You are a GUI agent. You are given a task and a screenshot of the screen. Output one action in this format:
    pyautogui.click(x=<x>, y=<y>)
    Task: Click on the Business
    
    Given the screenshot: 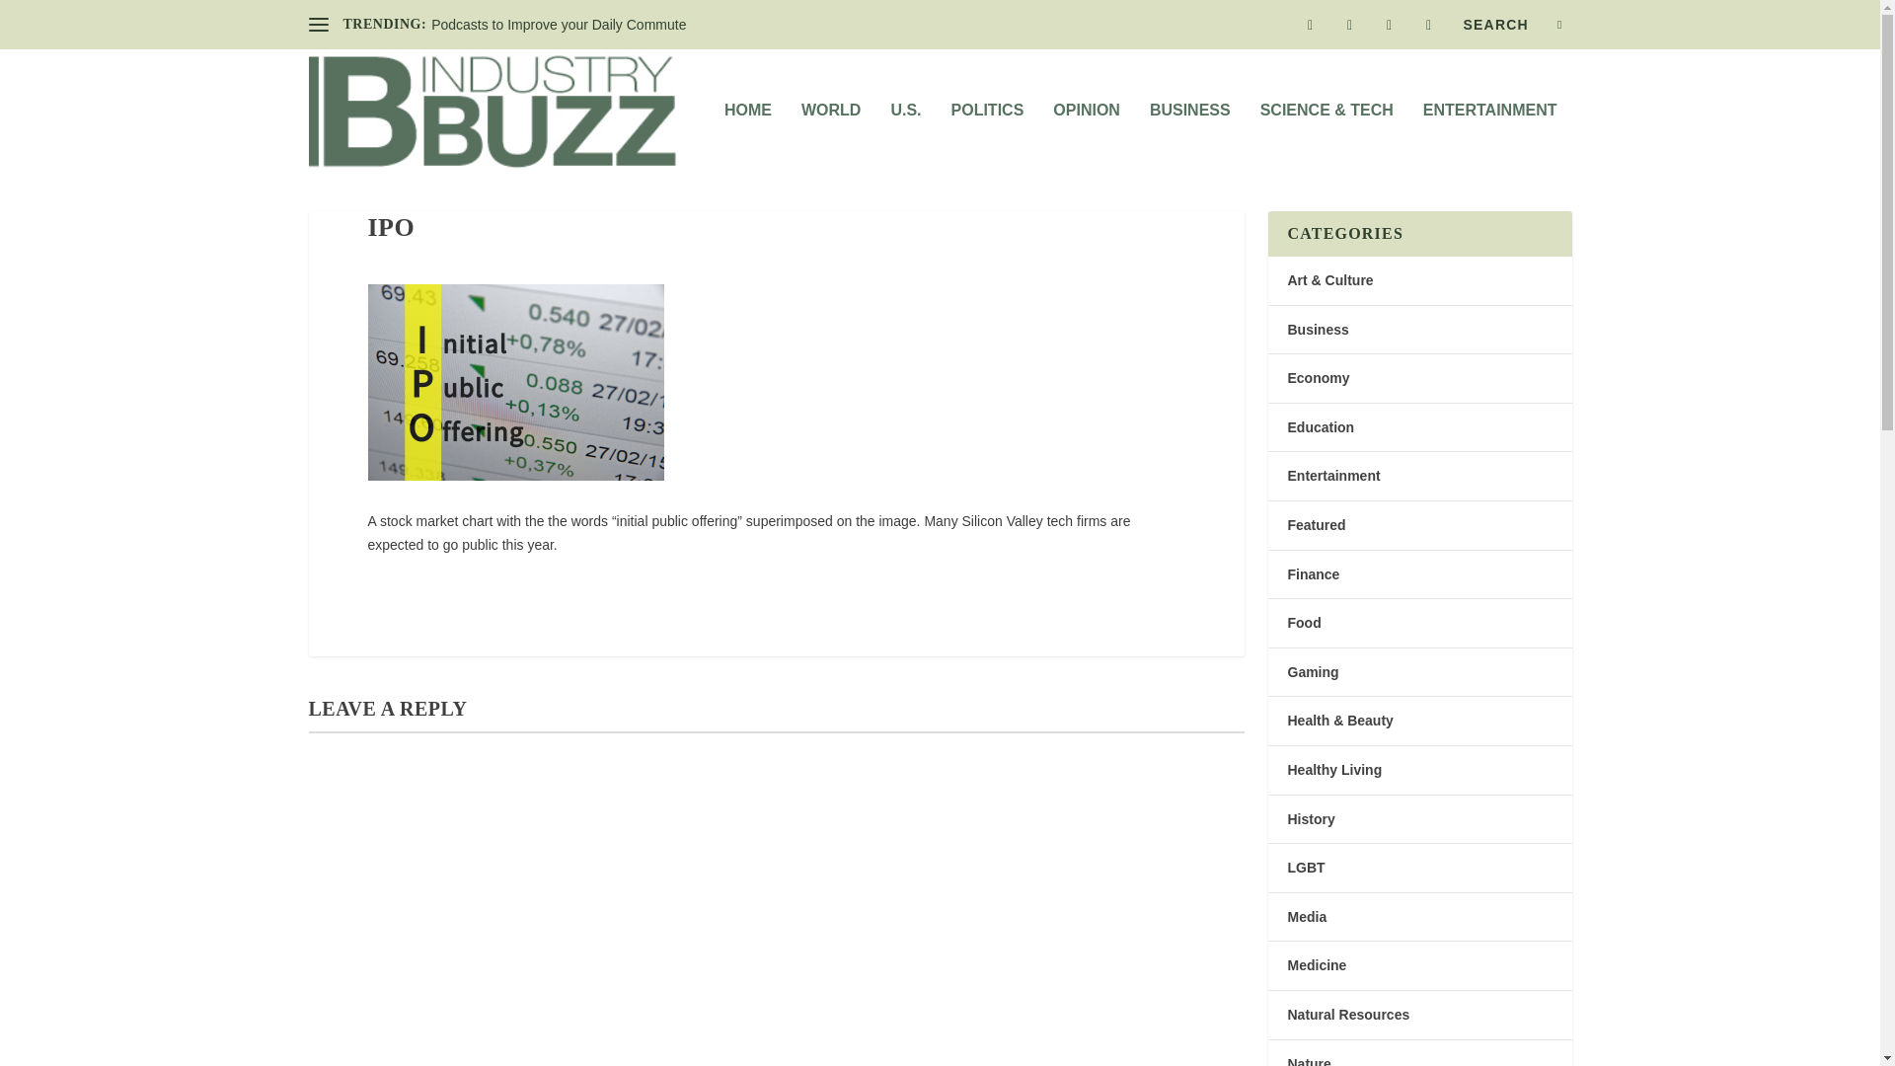 What is the action you would take?
    pyautogui.click(x=1317, y=330)
    